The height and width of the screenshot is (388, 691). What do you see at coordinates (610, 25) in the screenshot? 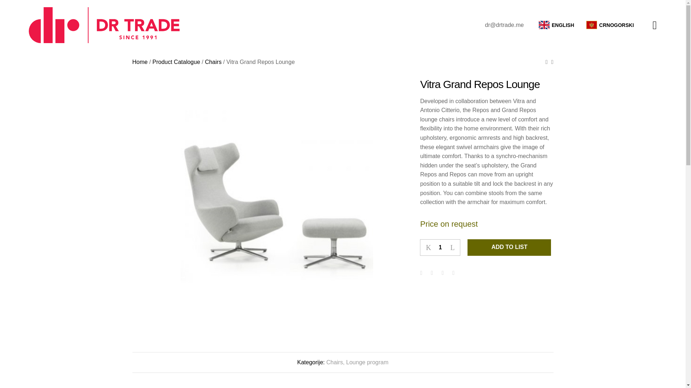
I see `CRNOGORSKI` at bounding box center [610, 25].